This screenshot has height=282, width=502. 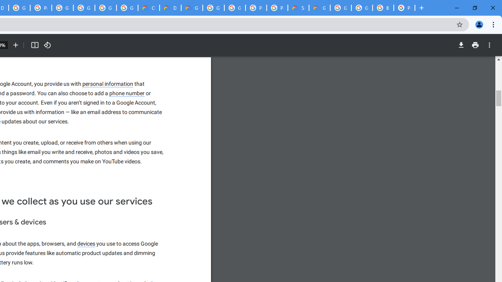 I want to click on phone number, so click(x=127, y=93).